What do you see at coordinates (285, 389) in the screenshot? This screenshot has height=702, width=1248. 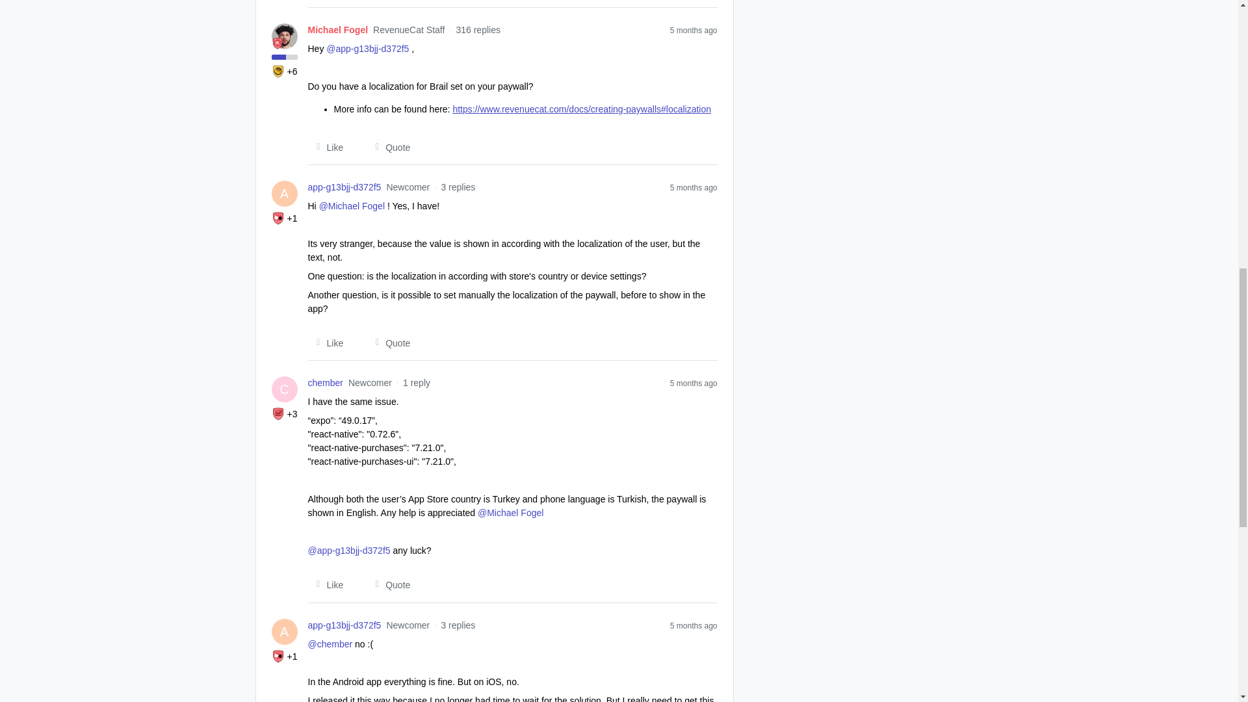 I see `C` at bounding box center [285, 389].